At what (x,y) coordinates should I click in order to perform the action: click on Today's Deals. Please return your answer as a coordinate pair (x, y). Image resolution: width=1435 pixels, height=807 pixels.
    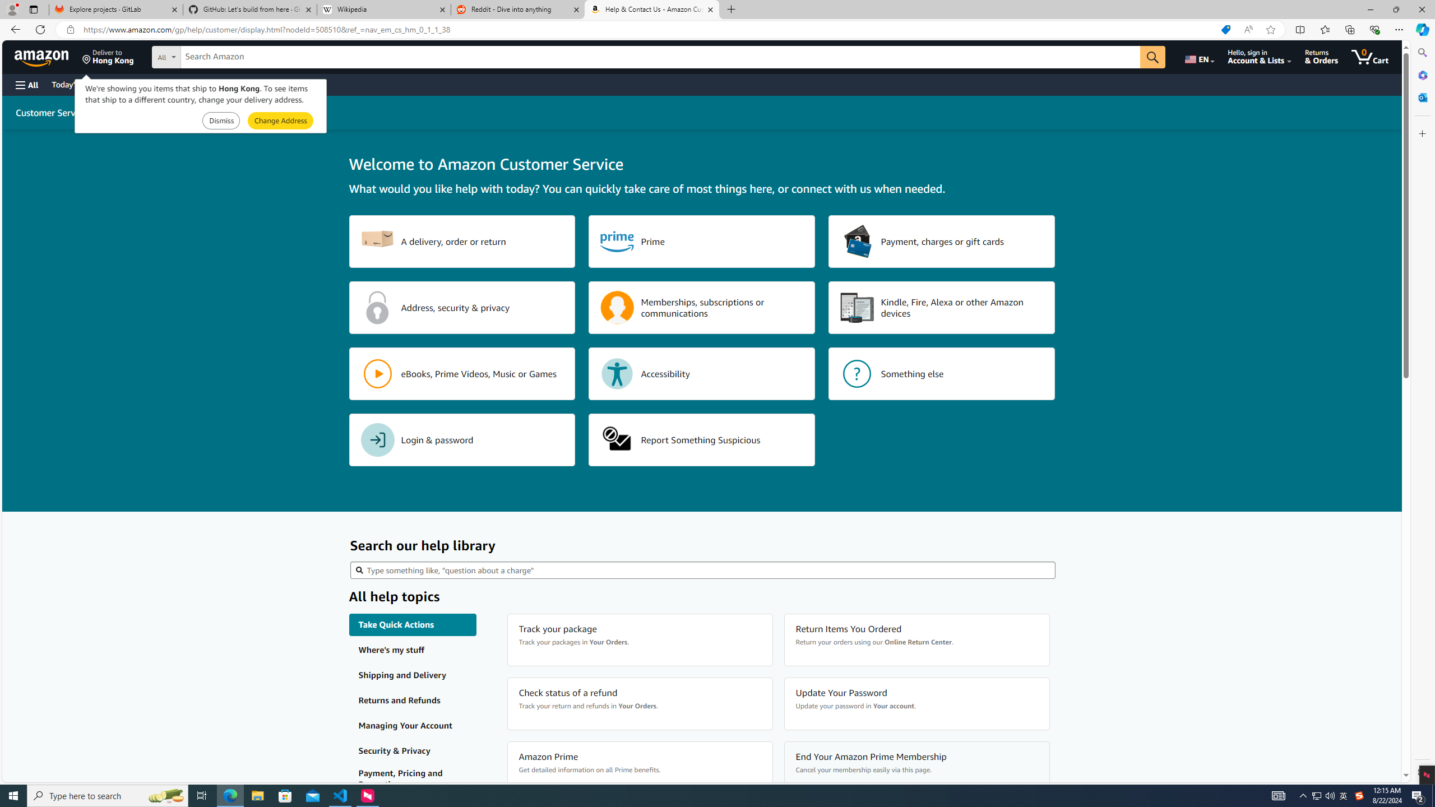
    Looking at the image, I should click on (75, 84).